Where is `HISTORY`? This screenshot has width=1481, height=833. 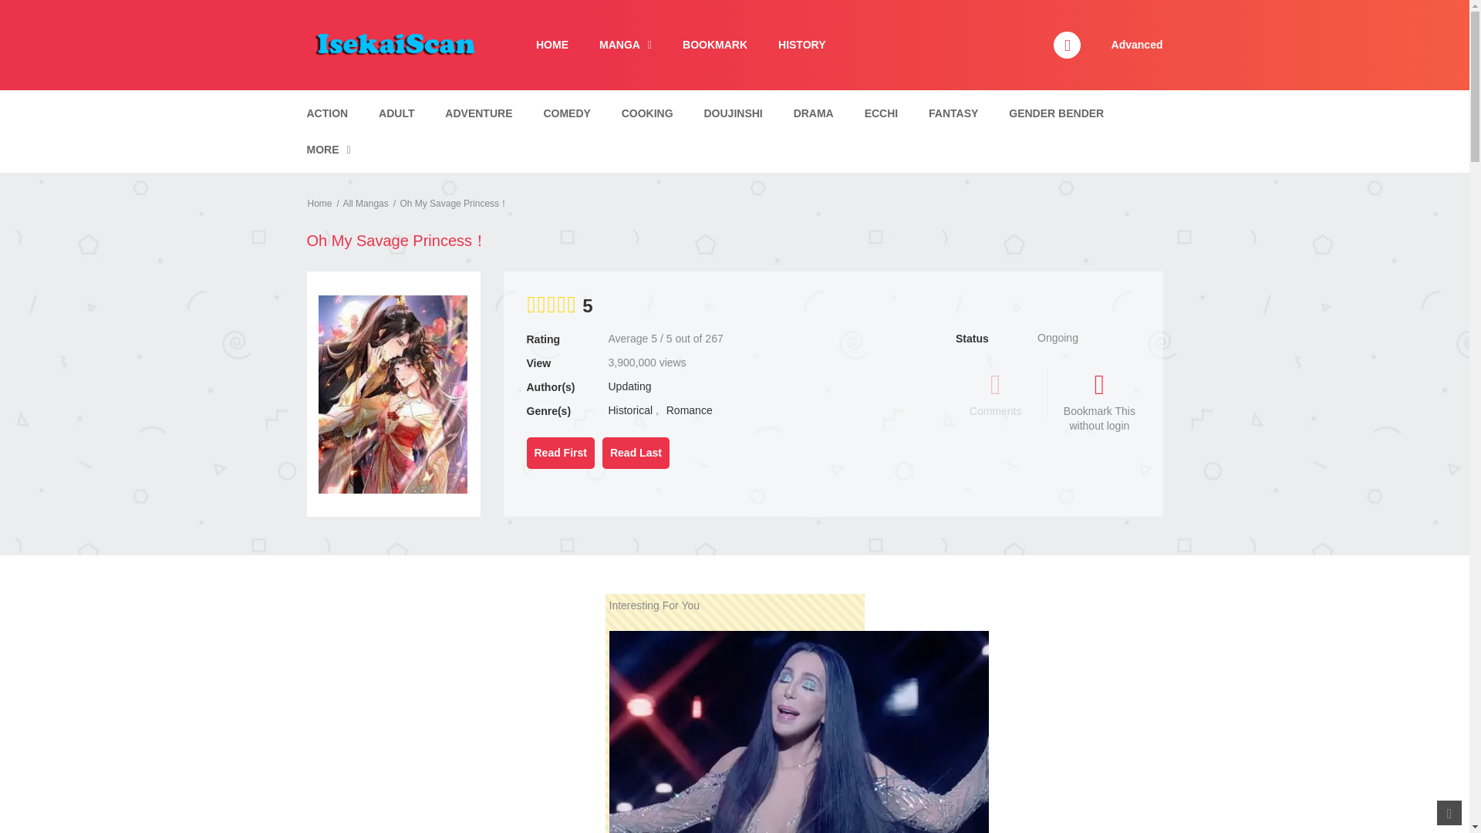
HISTORY is located at coordinates (801, 45).